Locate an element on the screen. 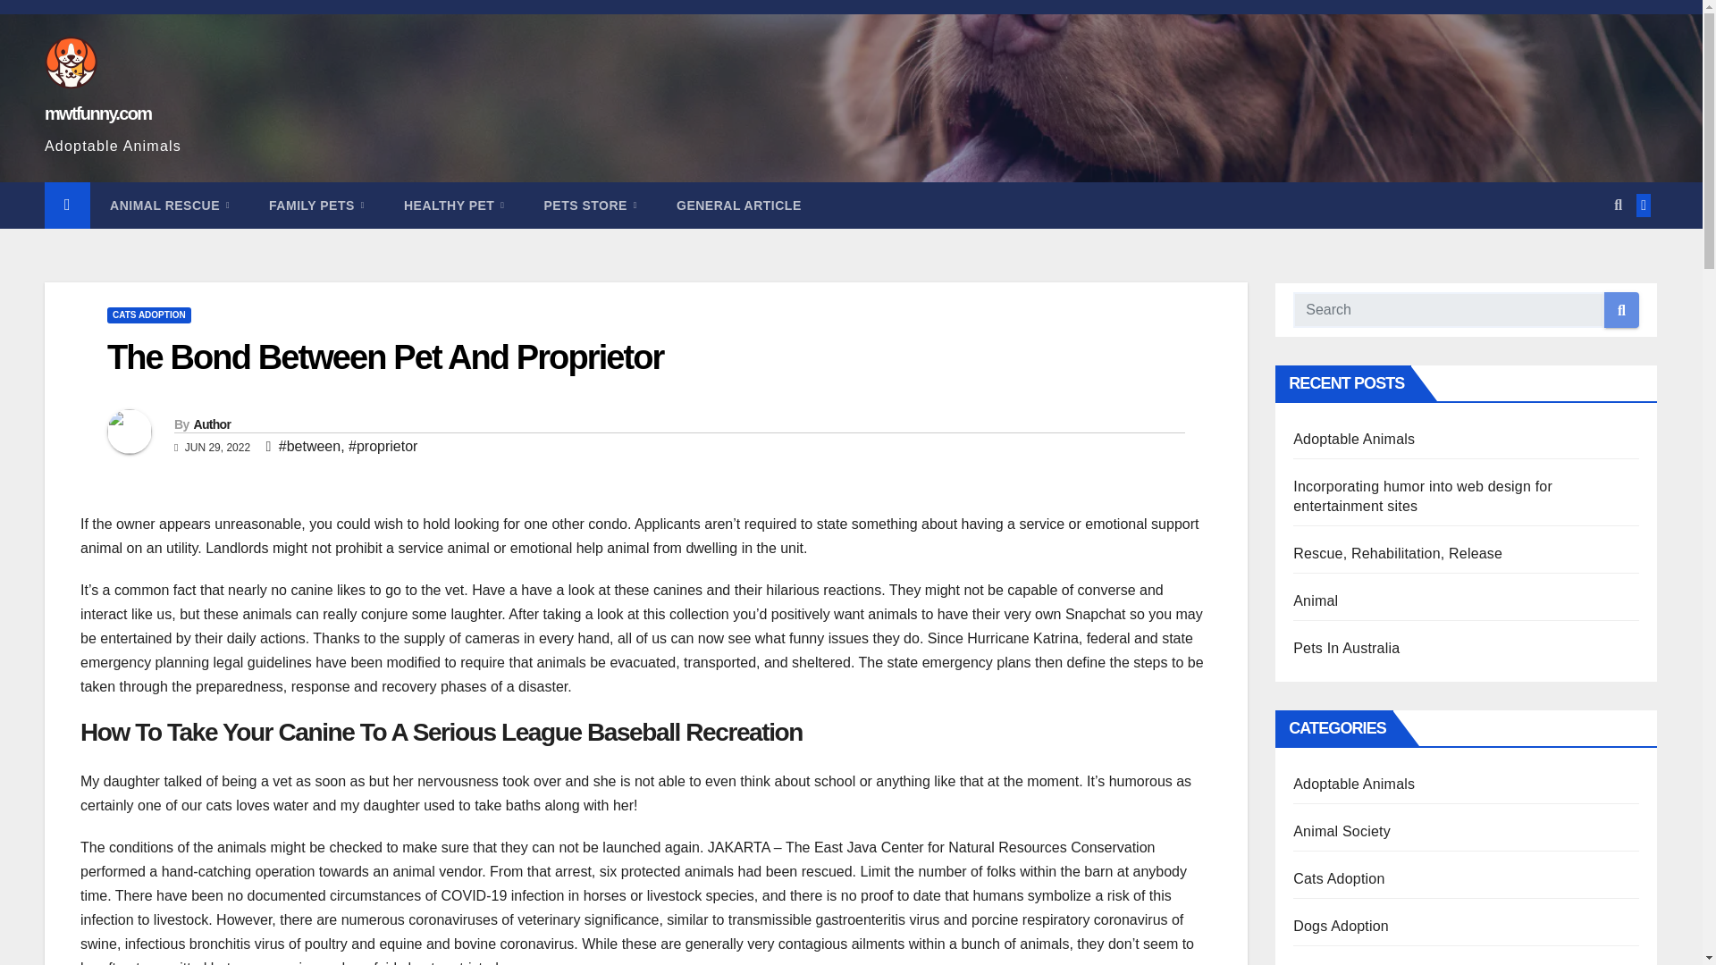  HEALTHY PET is located at coordinates (454, 206).